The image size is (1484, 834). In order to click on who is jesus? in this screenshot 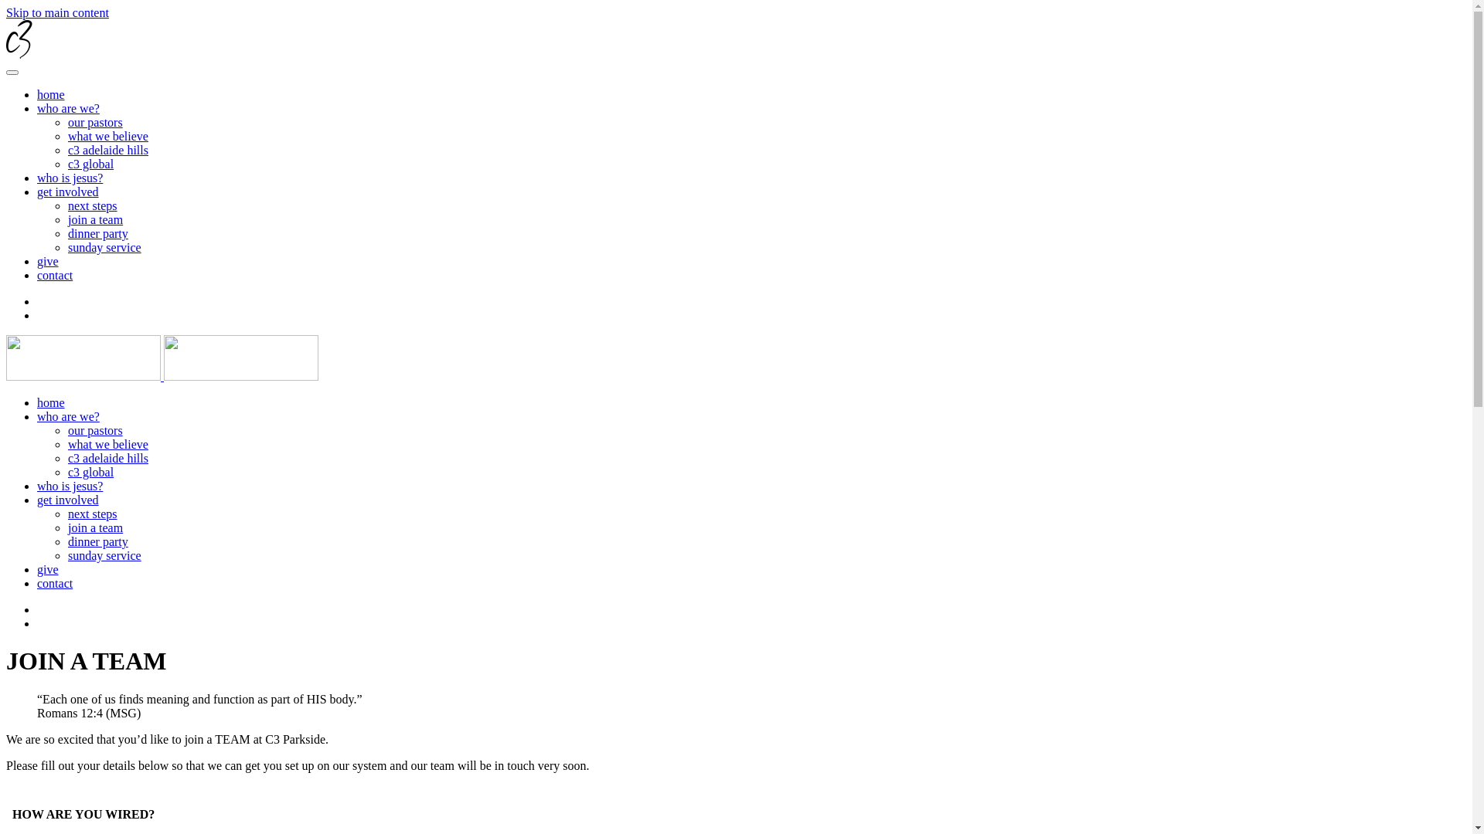, I will do `click(70, 178)`.